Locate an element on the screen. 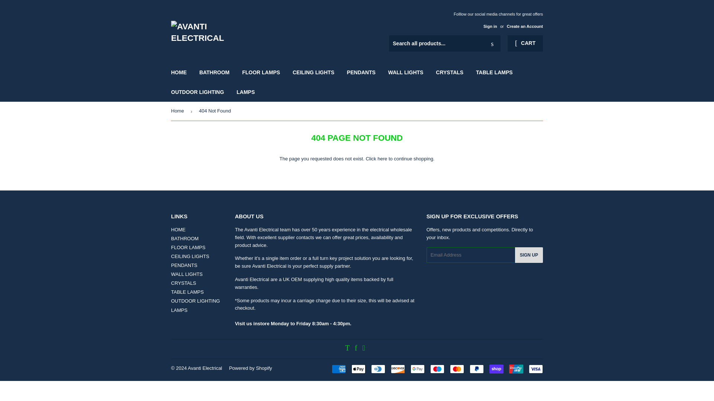 The width and height of the screenshot is (714, 401). CEILING LIGHTS is located at coordinates (313, 72).